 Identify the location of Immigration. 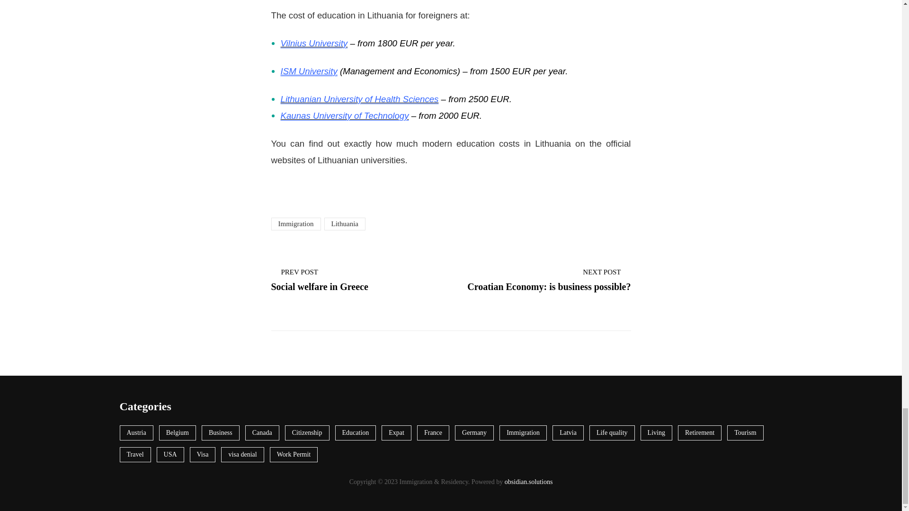
(295, 224).